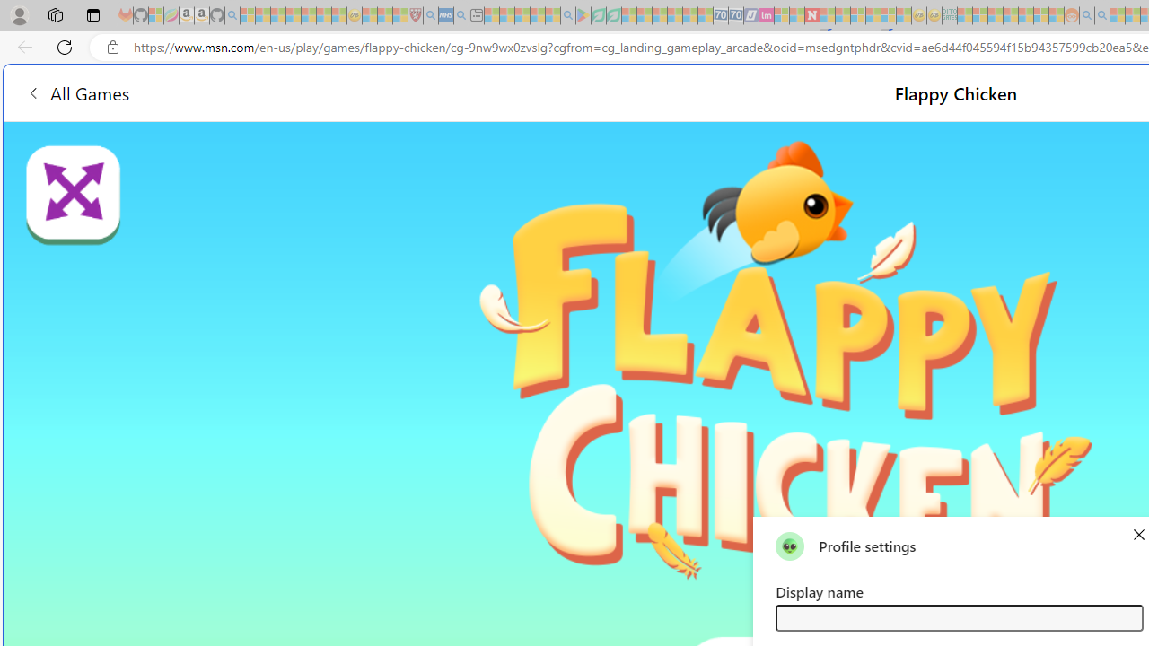 The width and height of the screenshot is (1149, 646). I want to click on Class: text-input, so click(959, 617).